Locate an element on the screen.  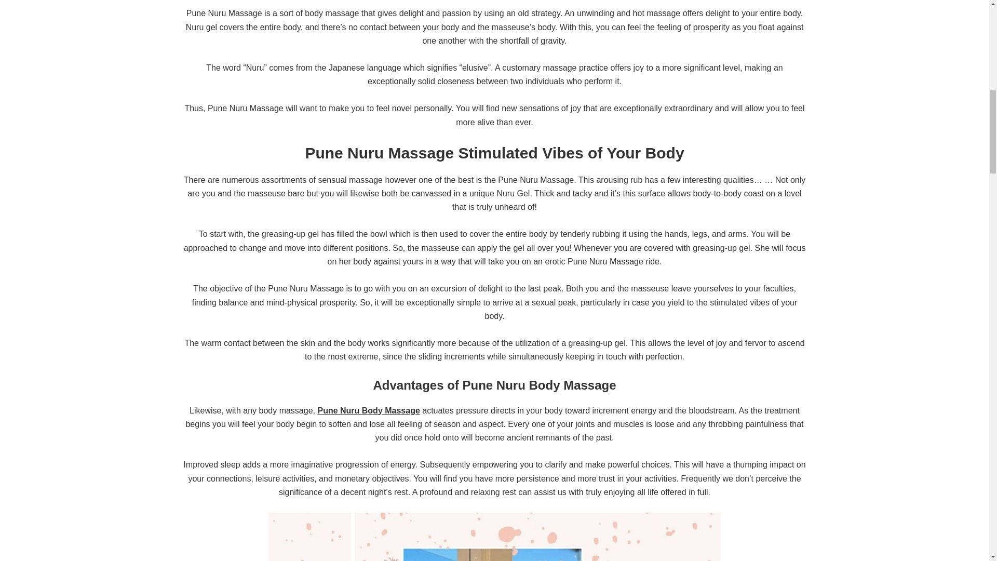
Pune Nuru Body Massage is located at coordinates (368, 410).